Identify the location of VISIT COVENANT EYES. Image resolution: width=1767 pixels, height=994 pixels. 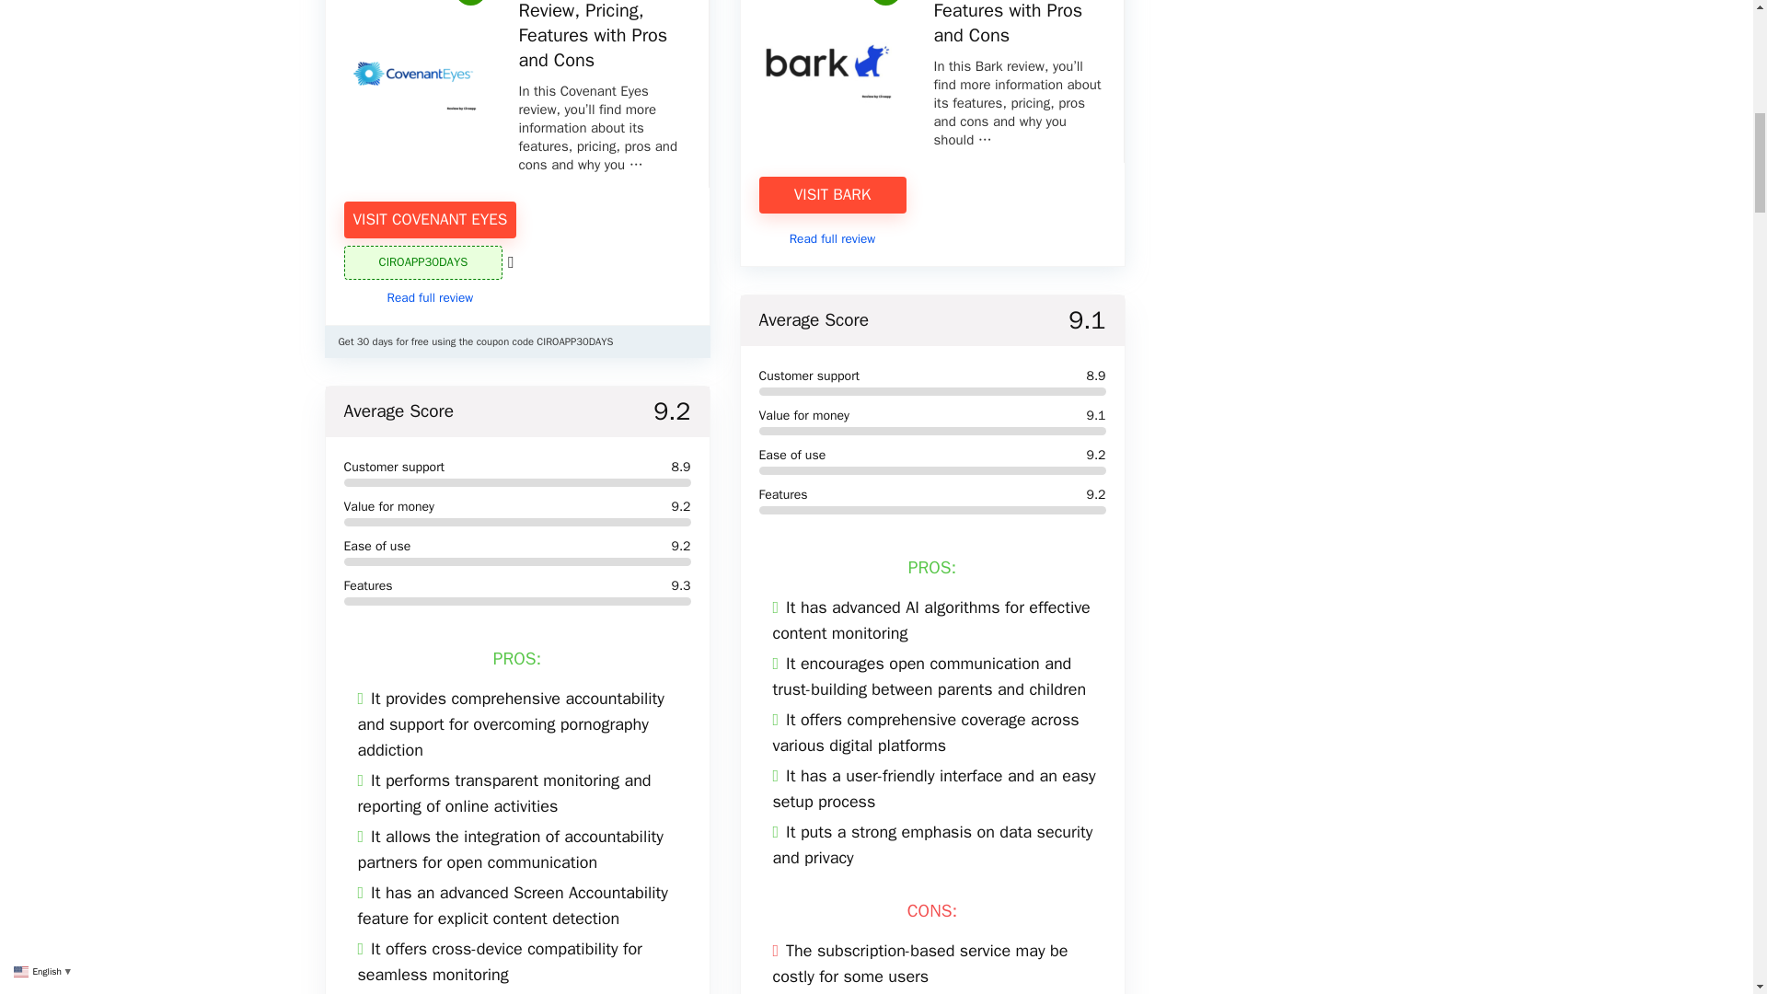
(431, 220).